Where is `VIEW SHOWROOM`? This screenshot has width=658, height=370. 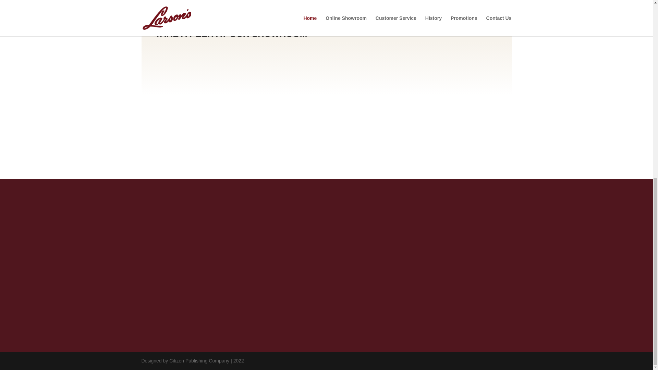
VIEW SHOWROOM is located at coordinates (465, 27).